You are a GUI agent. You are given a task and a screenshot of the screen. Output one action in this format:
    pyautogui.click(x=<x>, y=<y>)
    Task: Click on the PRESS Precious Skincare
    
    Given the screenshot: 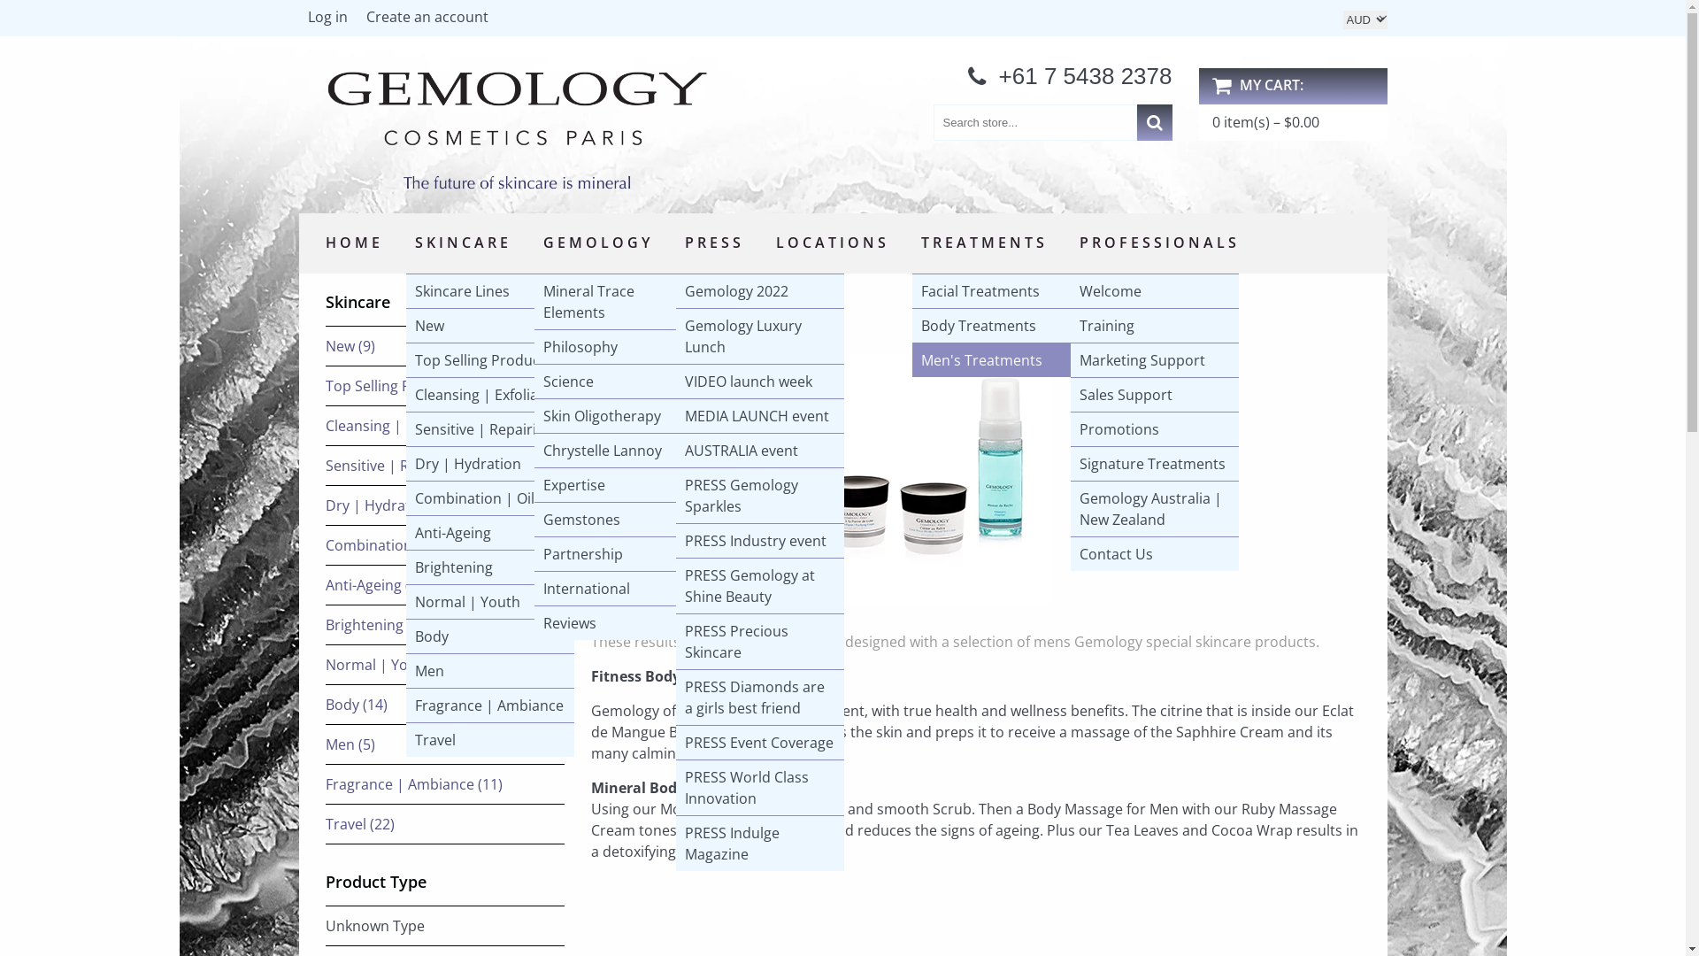 What is the action you would take?
    pyautogui.click(x=760, y=642)
    